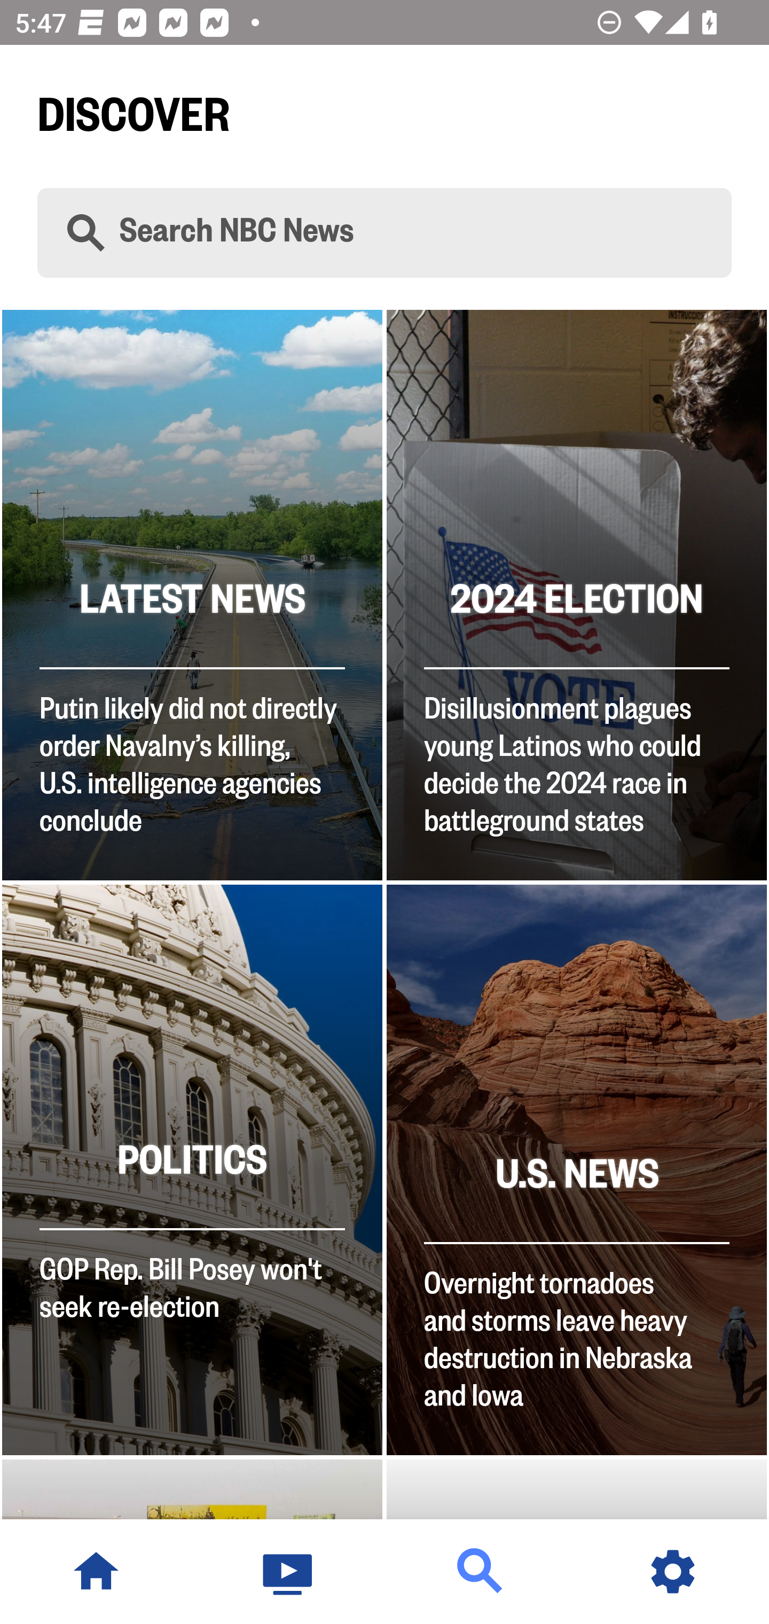 This screenshot has height=1624, width=769. What do you see at coordinates (288, 1572) in the screenshot?
I see `Watch` at bounding box center [288, 1572].